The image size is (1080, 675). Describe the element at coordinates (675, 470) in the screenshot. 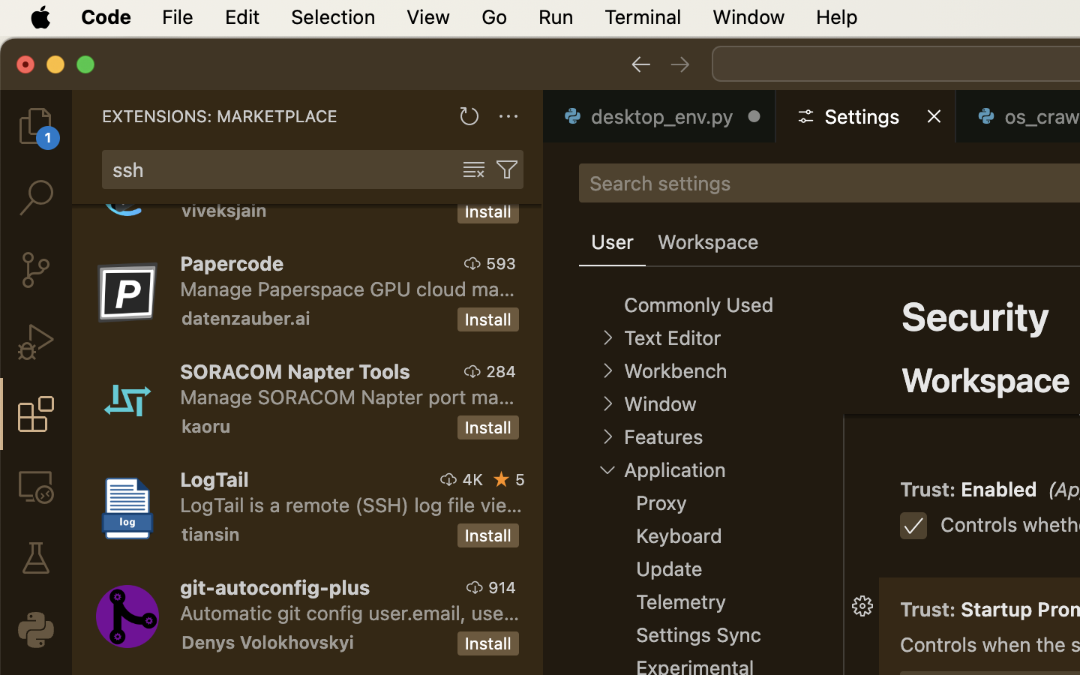

I see `Application` at that location.